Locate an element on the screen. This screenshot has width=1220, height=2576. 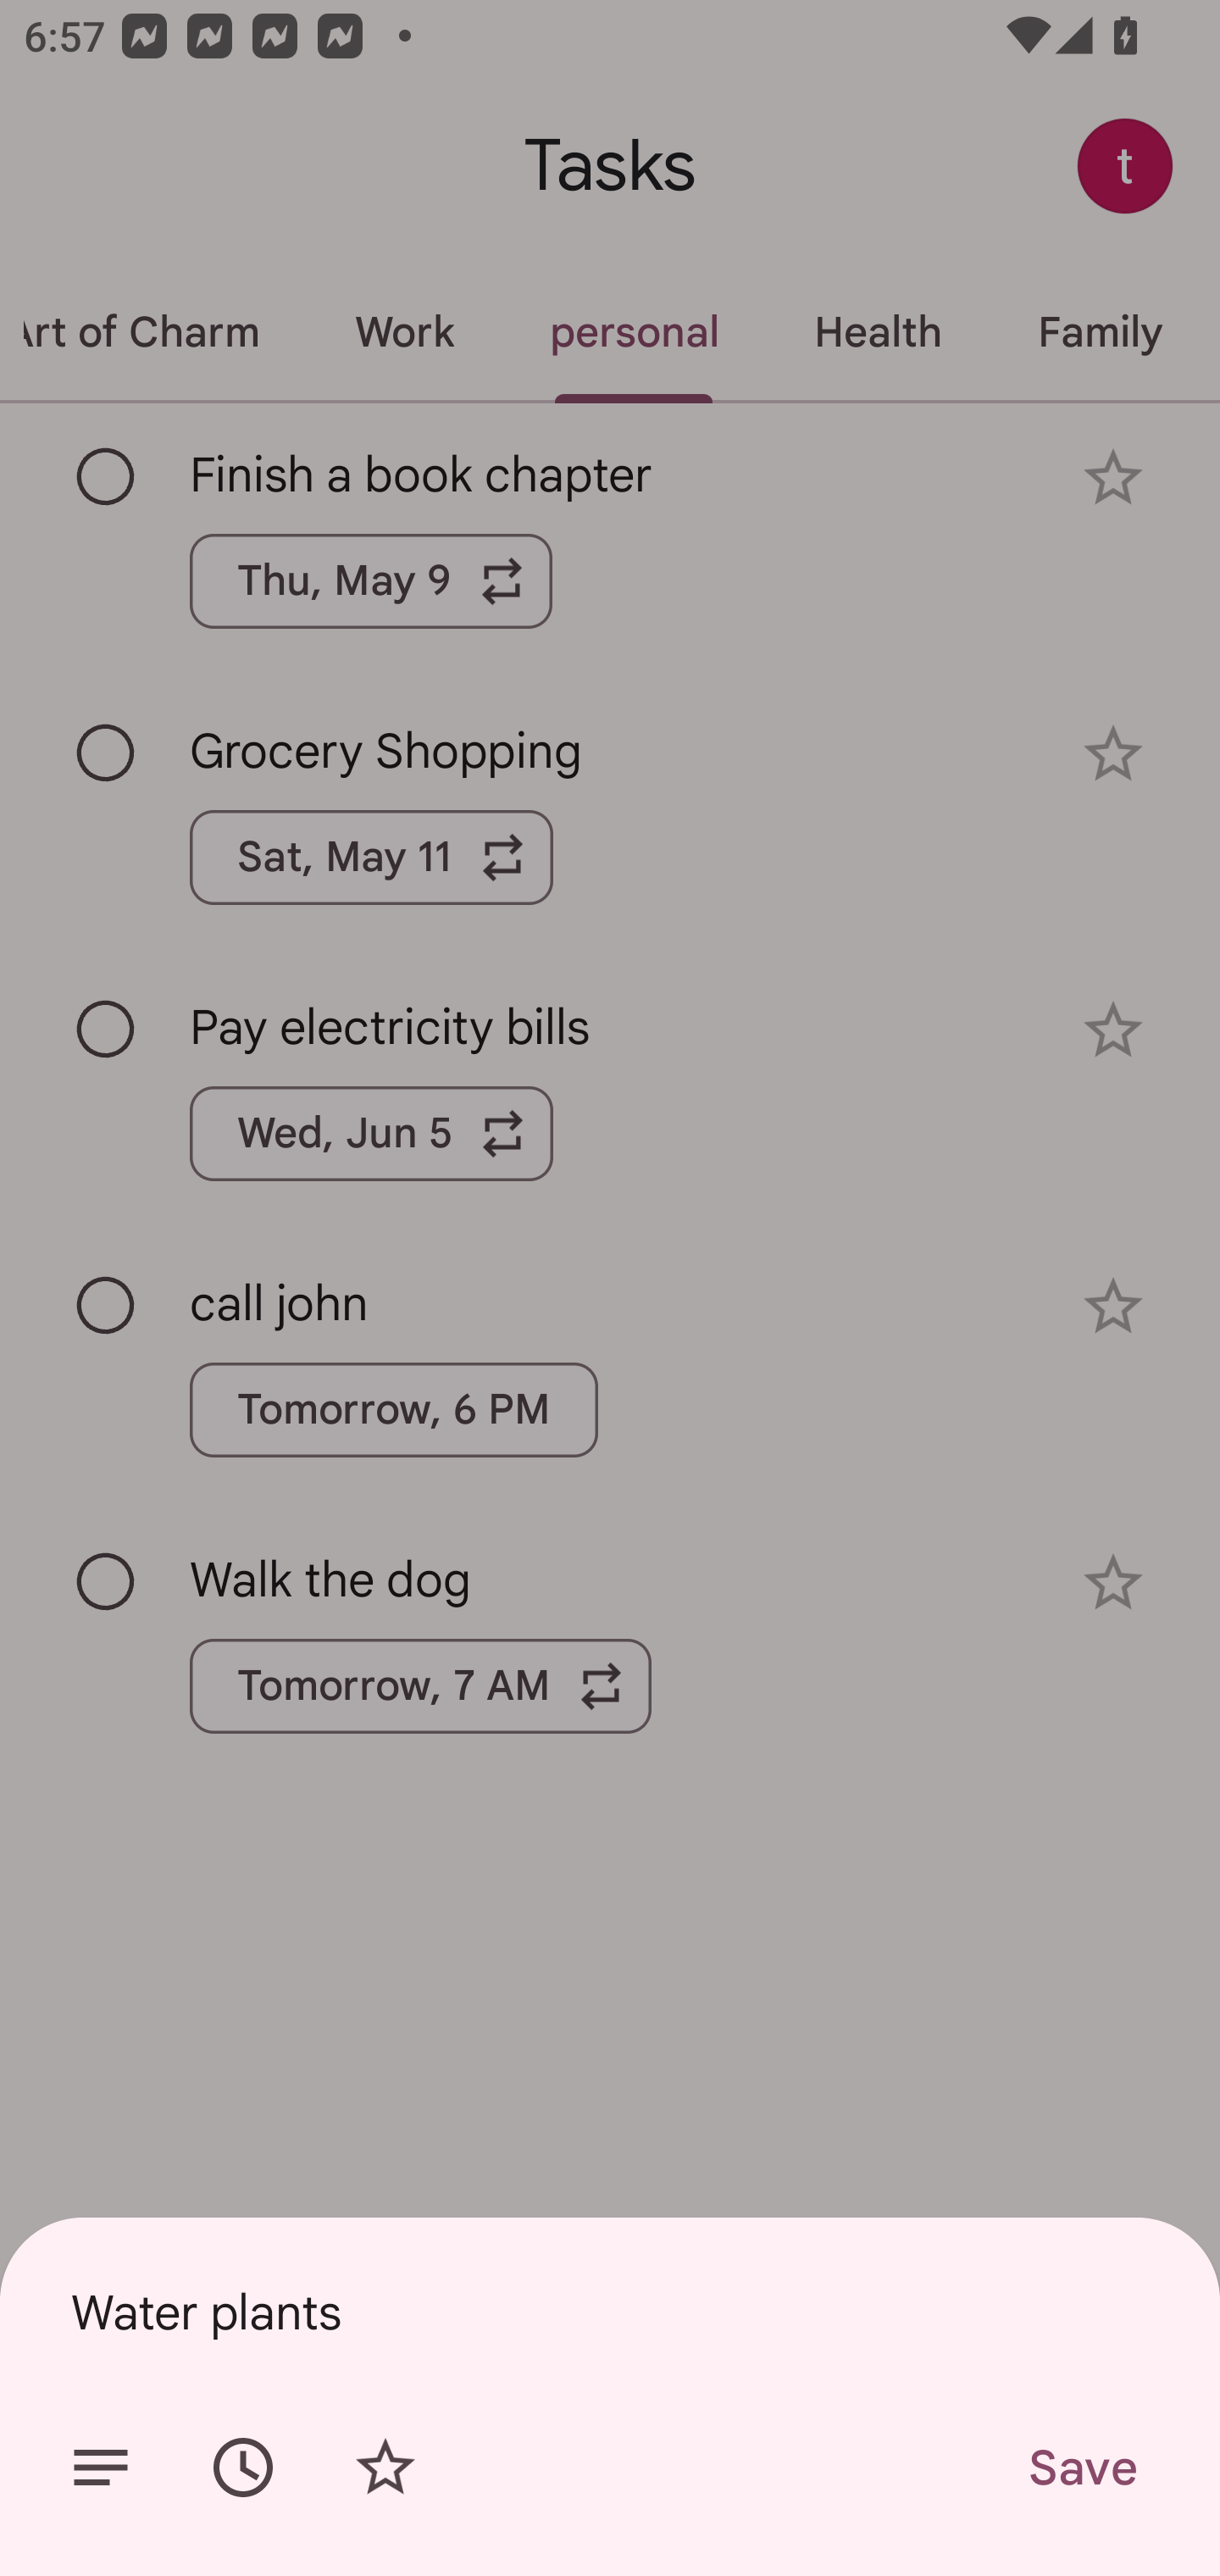
Save is located at coordinates (1081, 2468).